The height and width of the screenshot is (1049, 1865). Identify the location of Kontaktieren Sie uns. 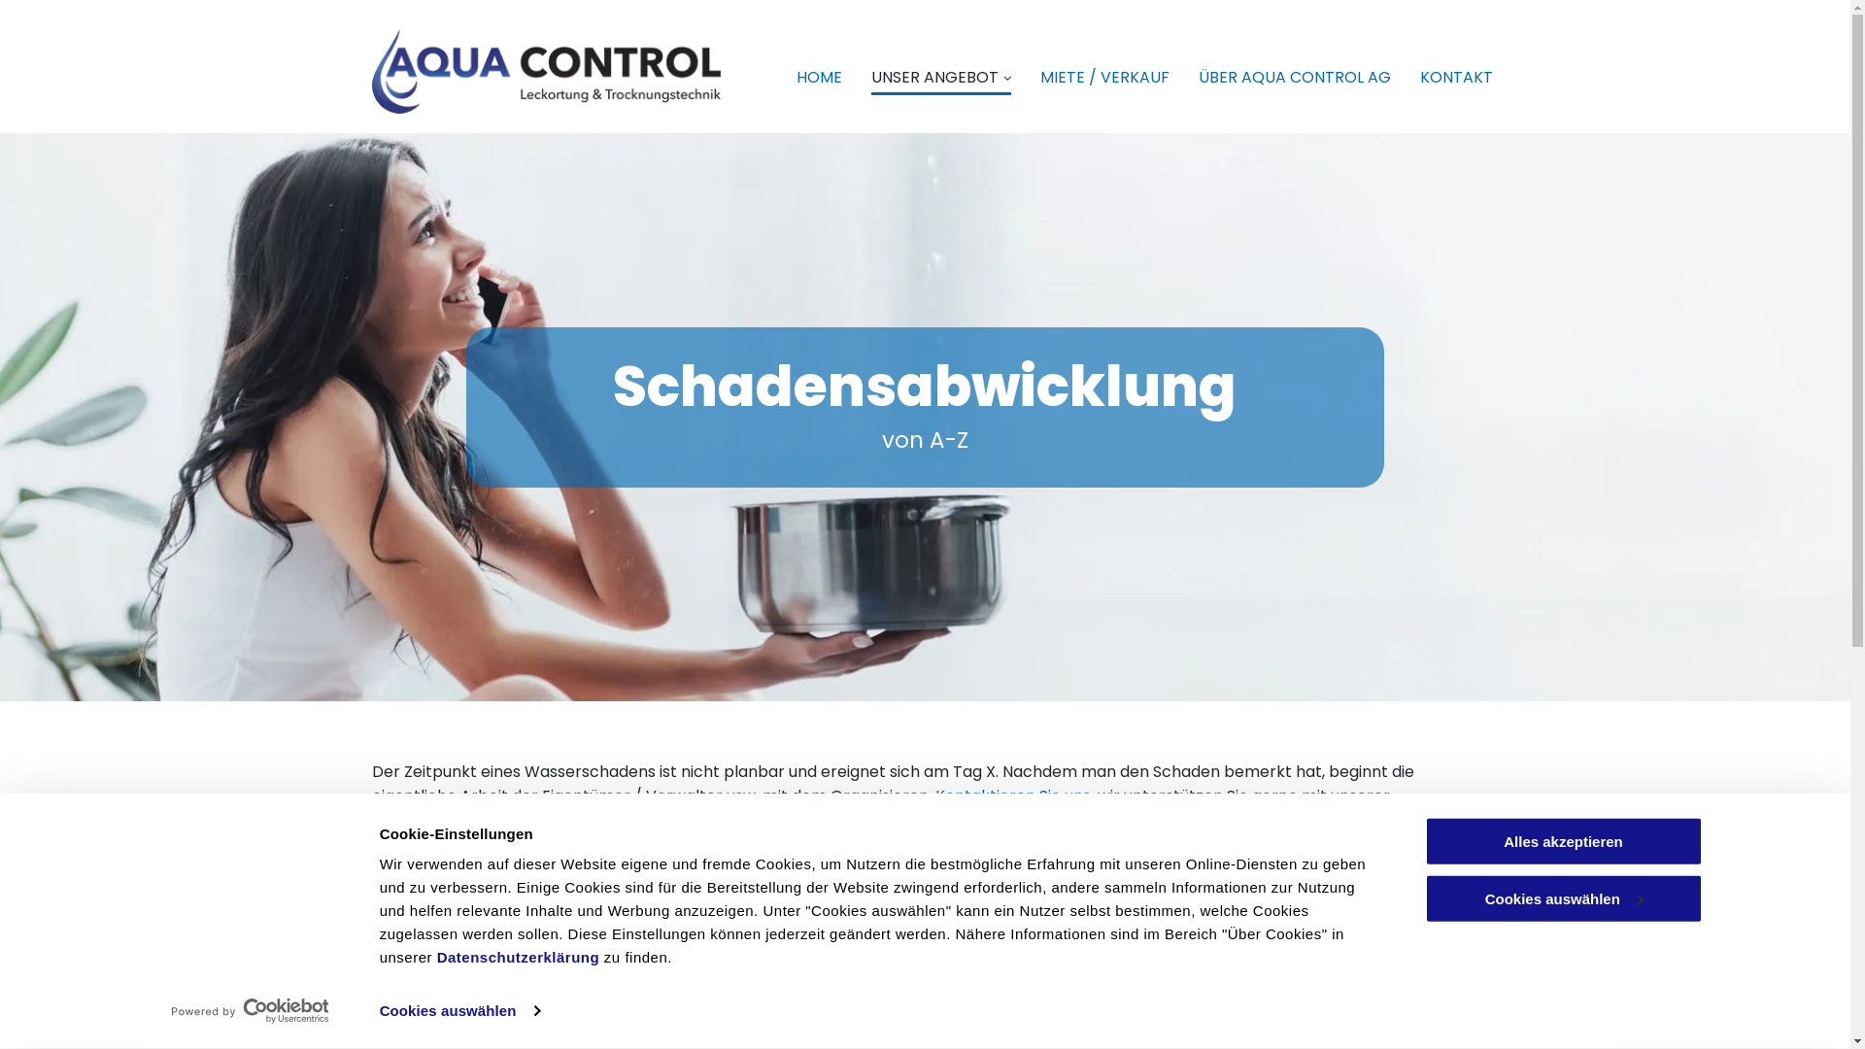
(1012, 796).